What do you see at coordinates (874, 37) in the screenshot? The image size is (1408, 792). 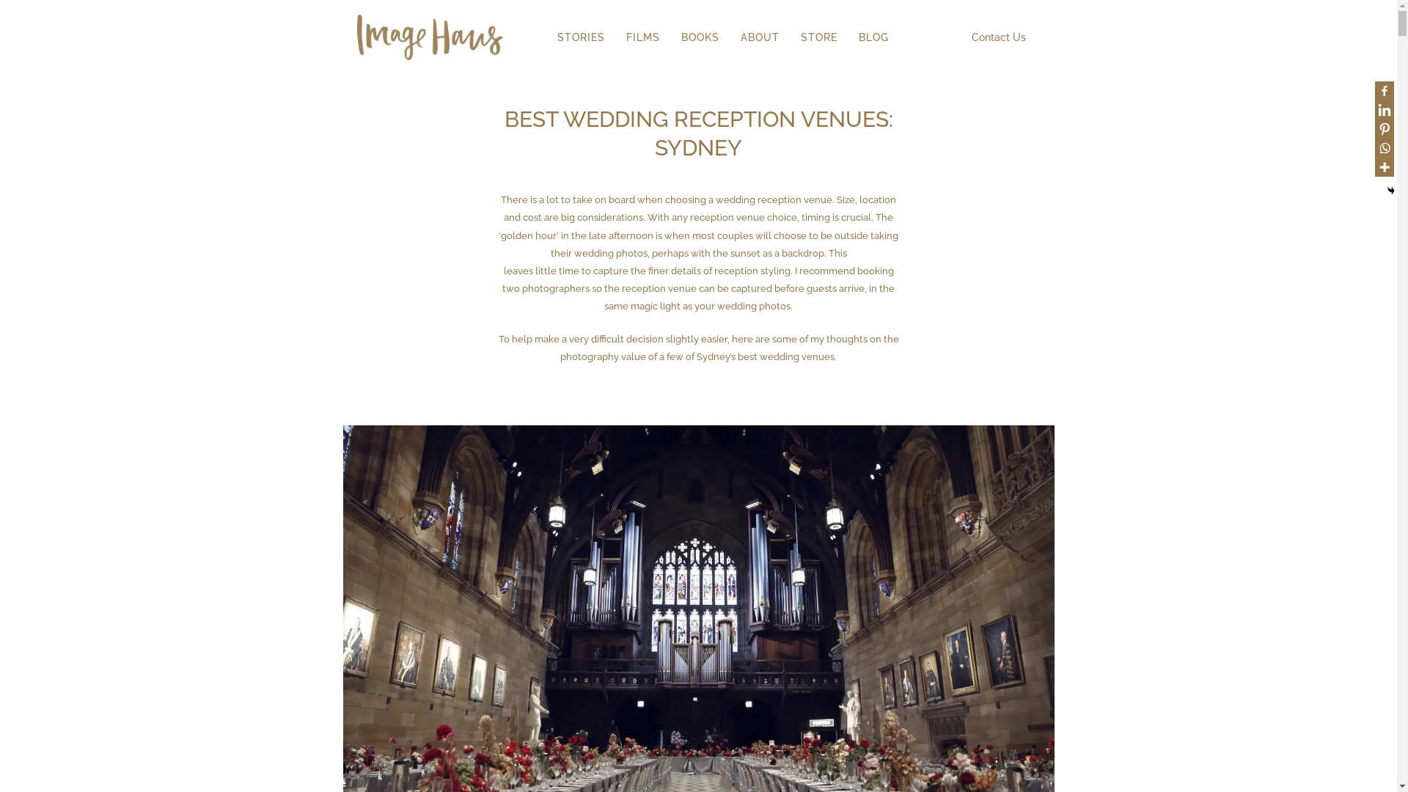 I see `BLOG` at bounding box center [874, 37].